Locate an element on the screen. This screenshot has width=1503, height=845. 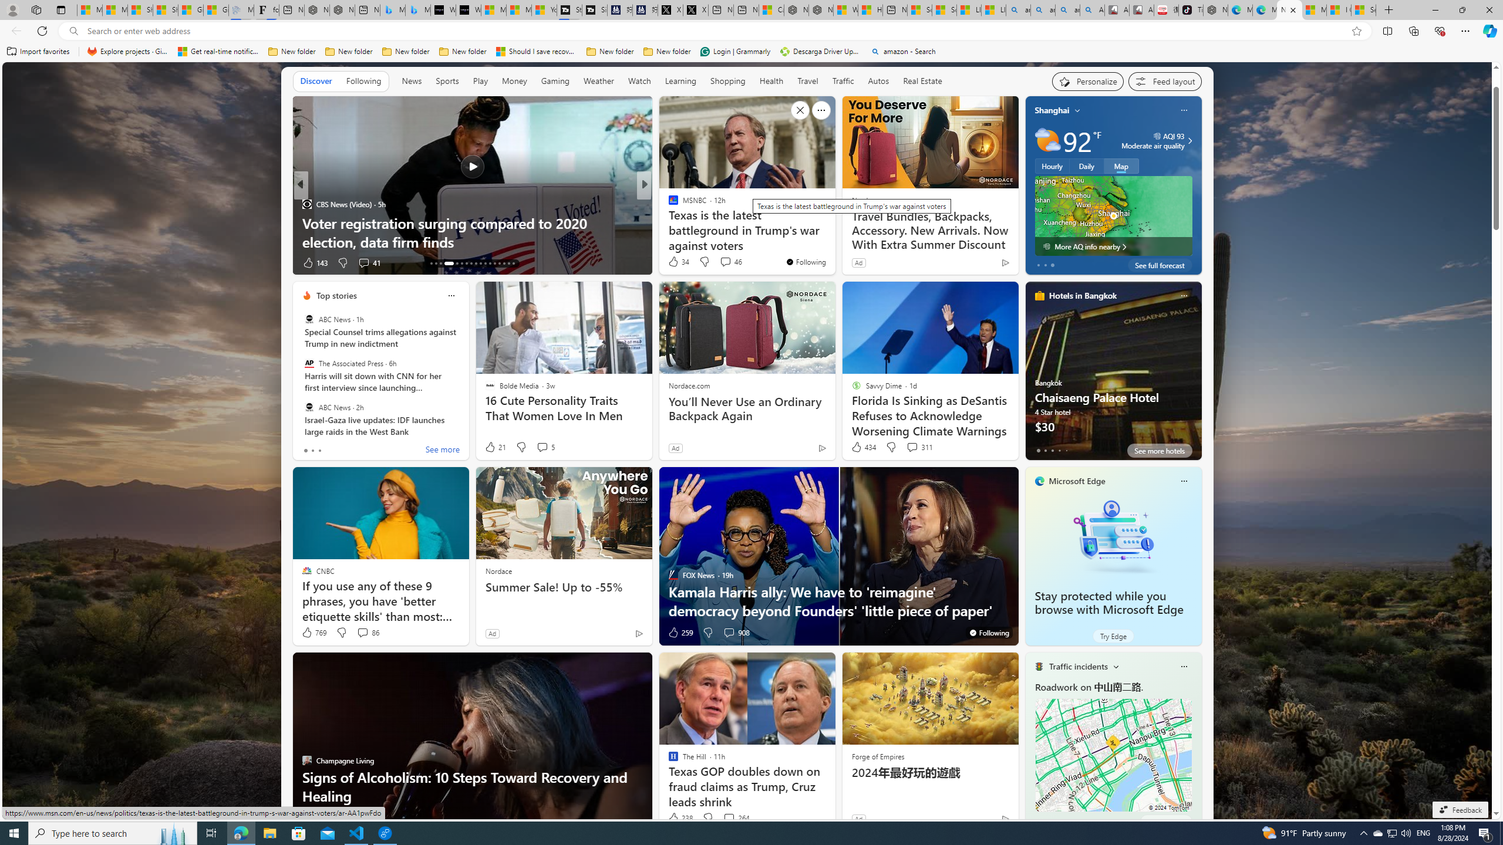
See more hotels is located at coordinates (1160, 451).